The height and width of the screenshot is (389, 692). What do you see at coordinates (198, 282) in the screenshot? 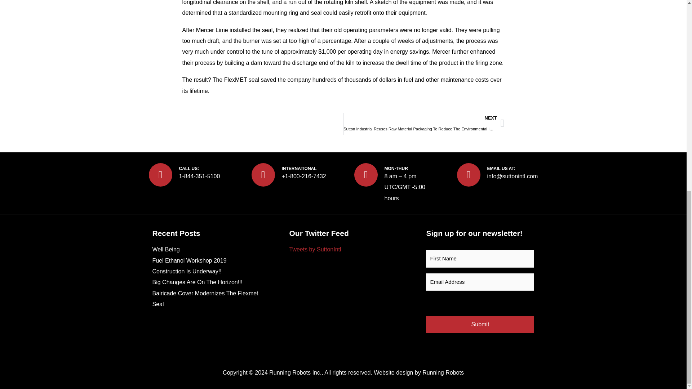
I see `Big Changes Are On The Horizon!!!` at bounding box center [198, 282].